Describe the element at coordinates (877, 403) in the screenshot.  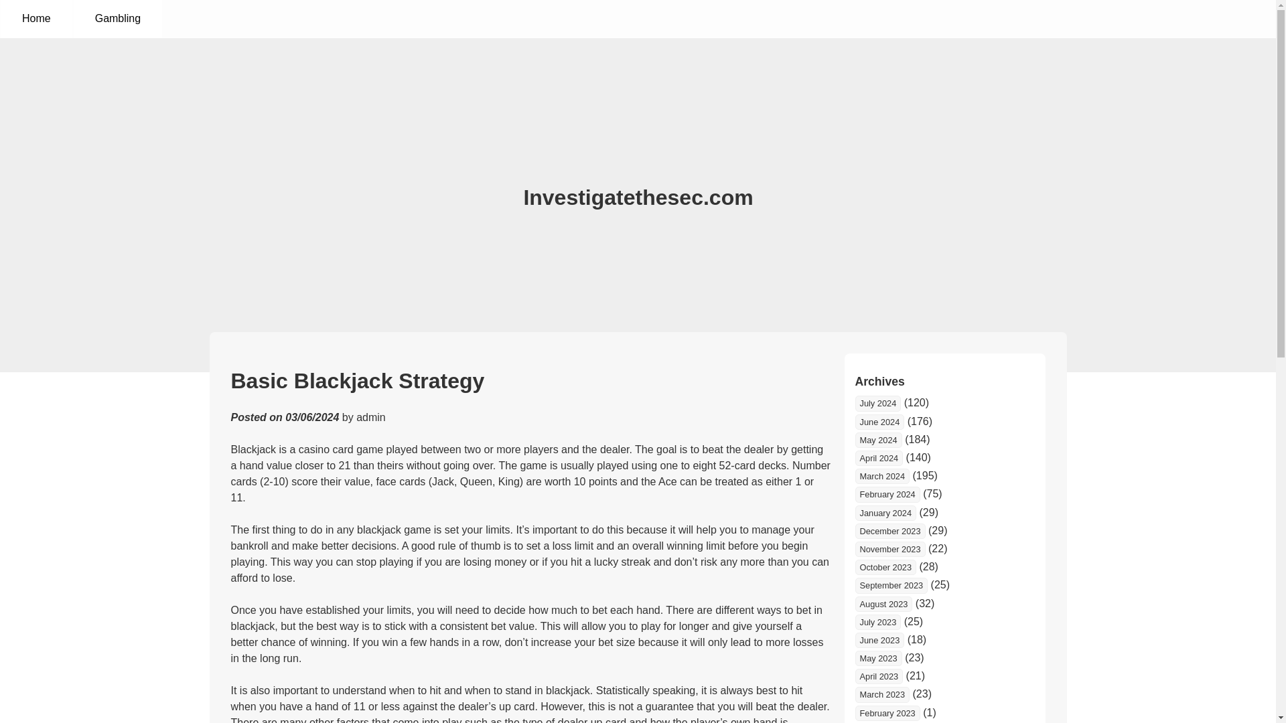
I see `July 2024` at that location.